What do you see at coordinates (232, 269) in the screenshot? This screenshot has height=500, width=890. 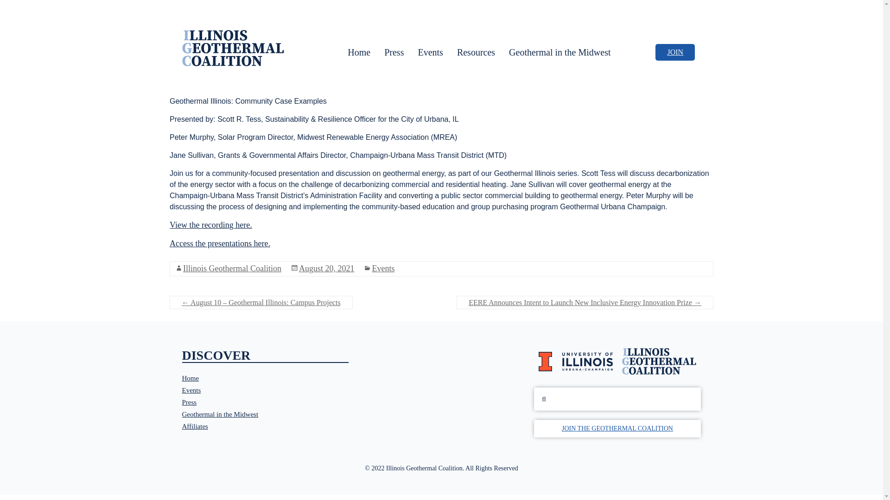 I see `Illinois Geothermal Coalition` at bounding box center [232, 269].